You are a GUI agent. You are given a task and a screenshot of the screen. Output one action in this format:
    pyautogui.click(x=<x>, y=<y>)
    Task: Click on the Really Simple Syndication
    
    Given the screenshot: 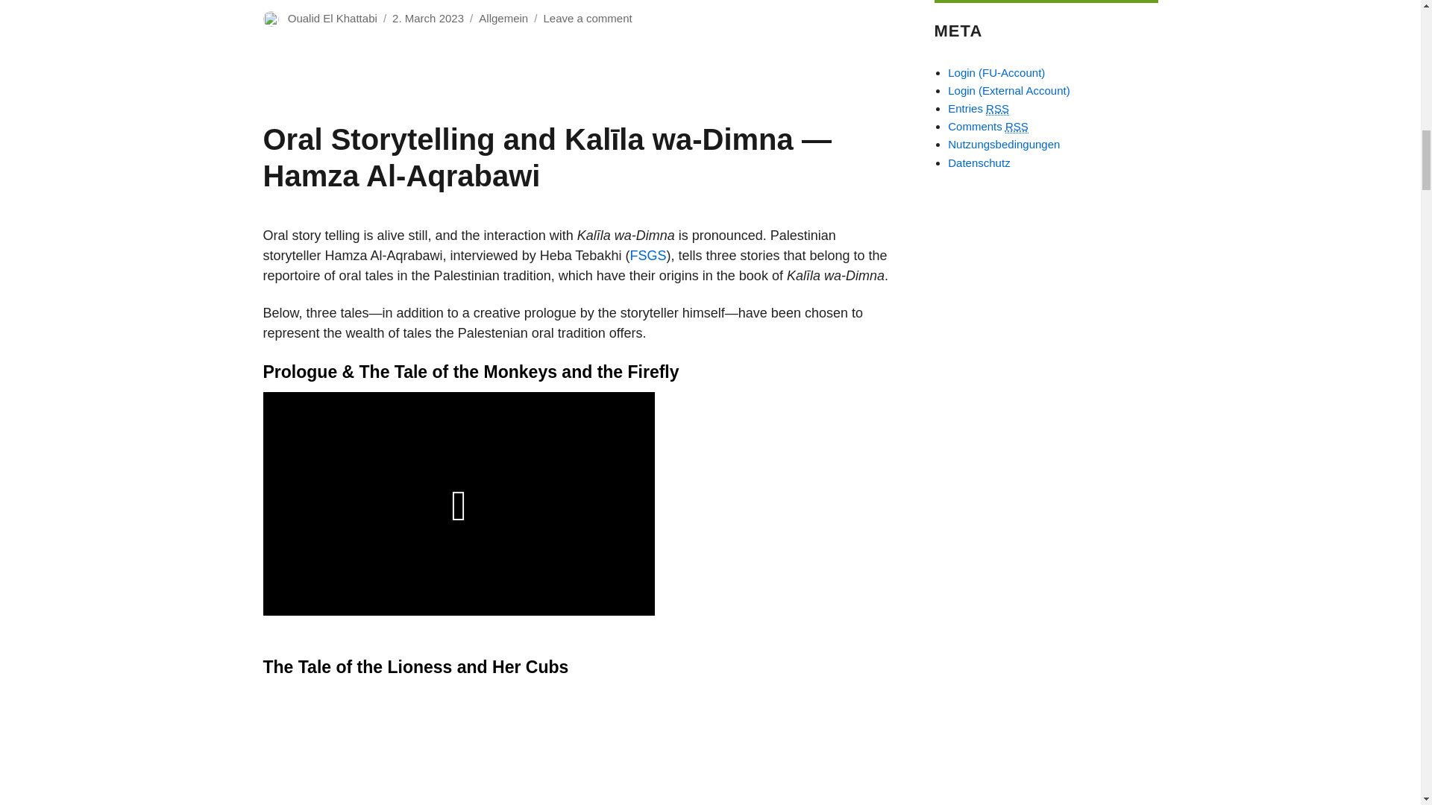 What is the action you would take?
    pyautogui.click(x=1016, y=127)
    